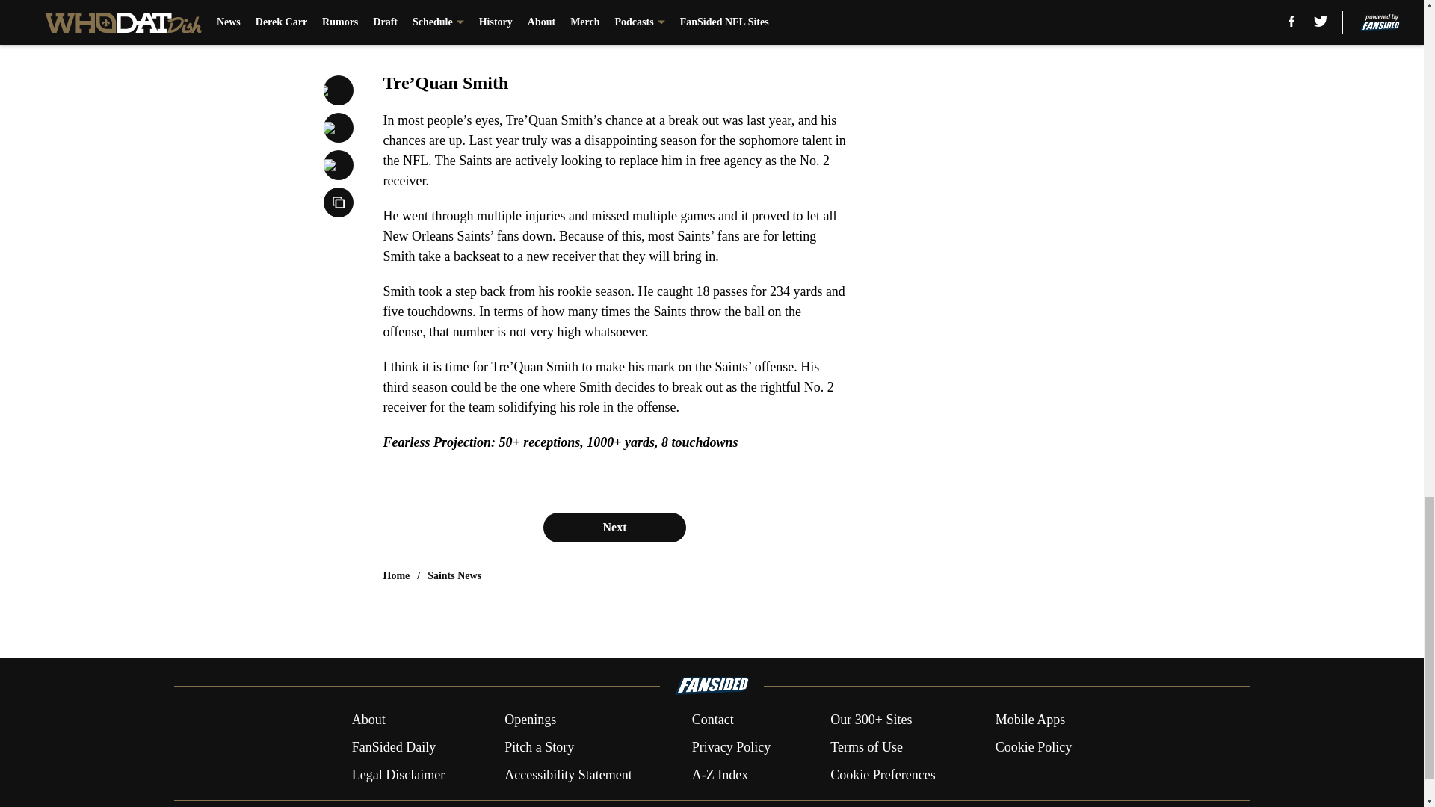 The image size is (1435, 807). What do you see at coordinates (540, 747) in the screenshot?
I see `Pitch a Story` at bounding box center [540, 747].